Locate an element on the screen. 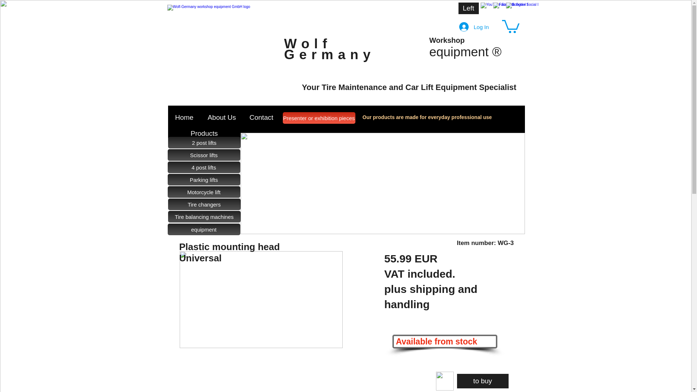 The height and width of the screenshot is (392, 697). 1.jpg is located at coordinates (261, 300).